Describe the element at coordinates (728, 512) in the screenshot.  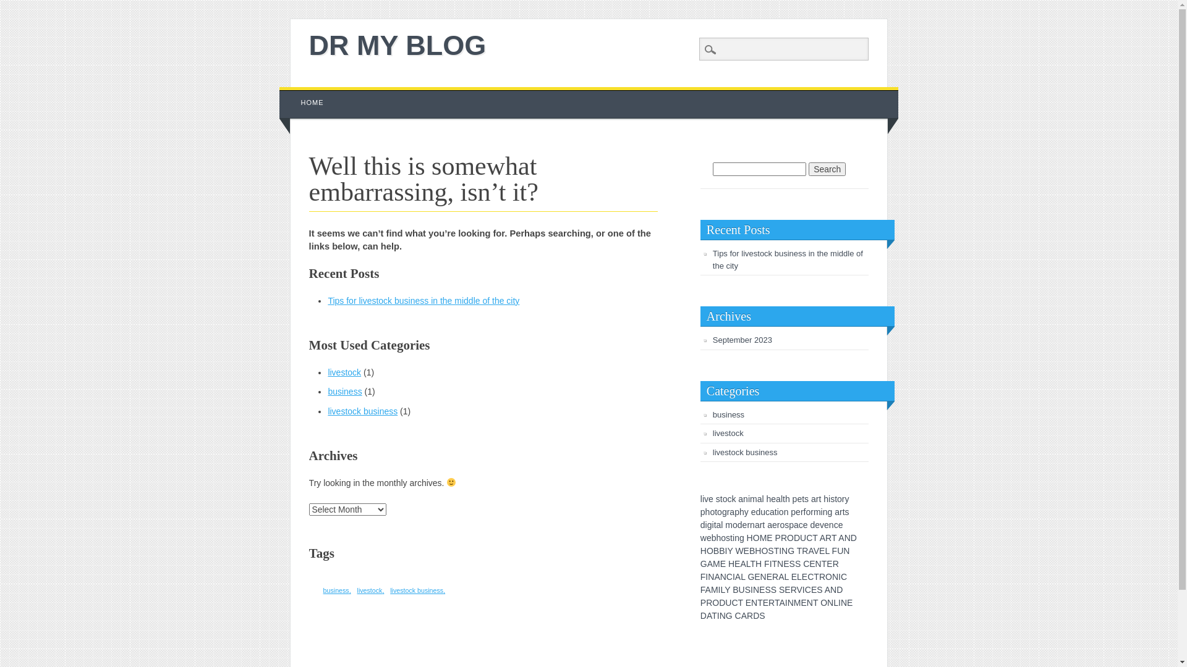
I see `r` at that location.